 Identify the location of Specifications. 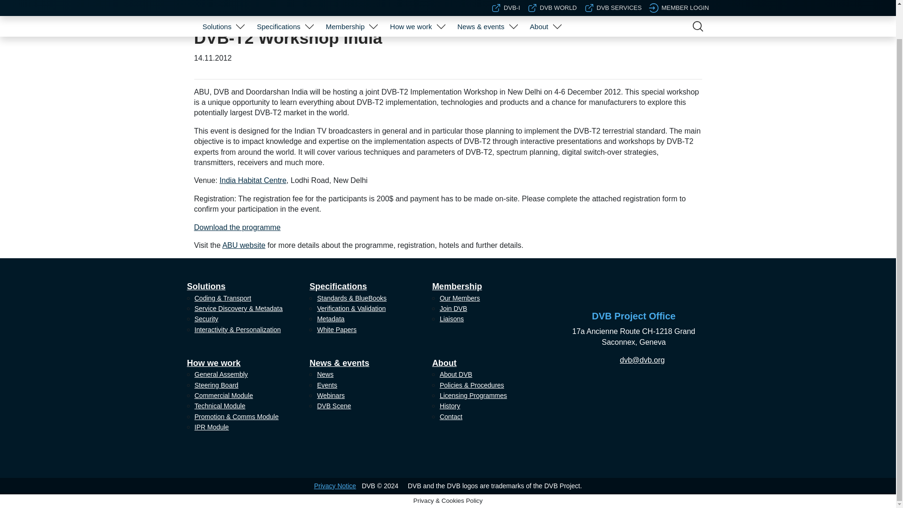
(278, 1).